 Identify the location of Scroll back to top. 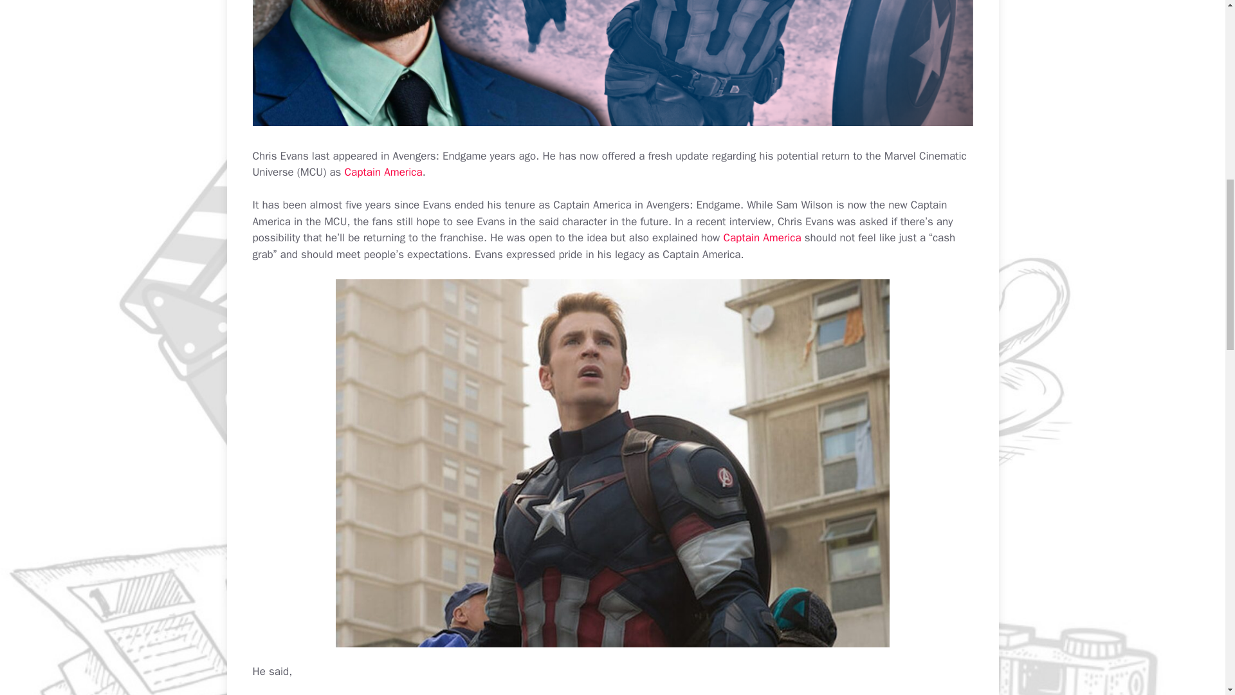
(1193, 611).